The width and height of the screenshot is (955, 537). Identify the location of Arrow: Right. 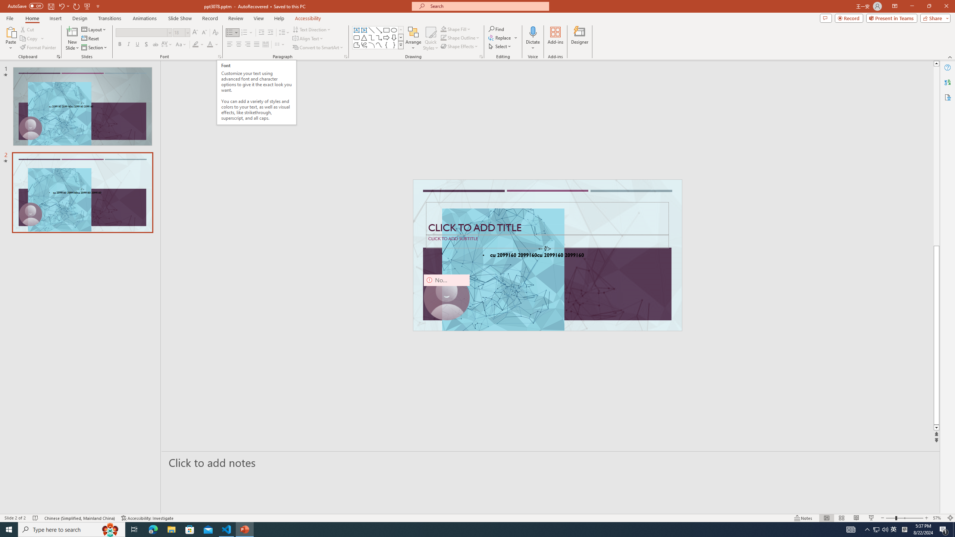
(386, 37).